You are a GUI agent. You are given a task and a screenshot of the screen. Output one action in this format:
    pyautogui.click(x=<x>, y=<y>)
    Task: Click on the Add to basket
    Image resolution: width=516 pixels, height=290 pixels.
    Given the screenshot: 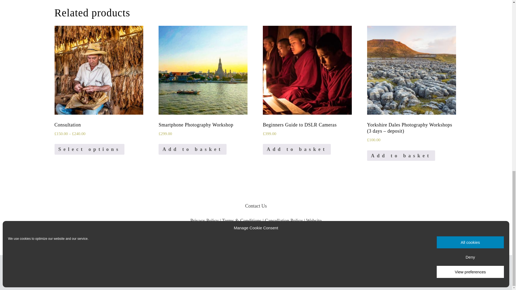 What is the action you would take?
    pyautogui.click(x=297, y=149)
    